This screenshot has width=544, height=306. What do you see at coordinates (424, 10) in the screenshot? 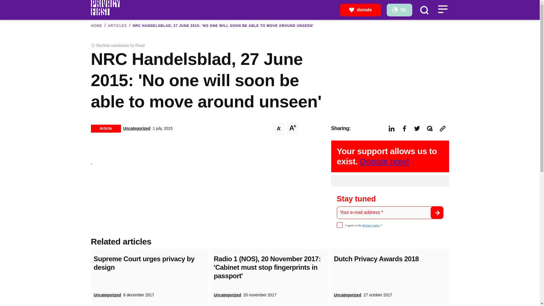
I see `Search` at bounding box center [424, 10].